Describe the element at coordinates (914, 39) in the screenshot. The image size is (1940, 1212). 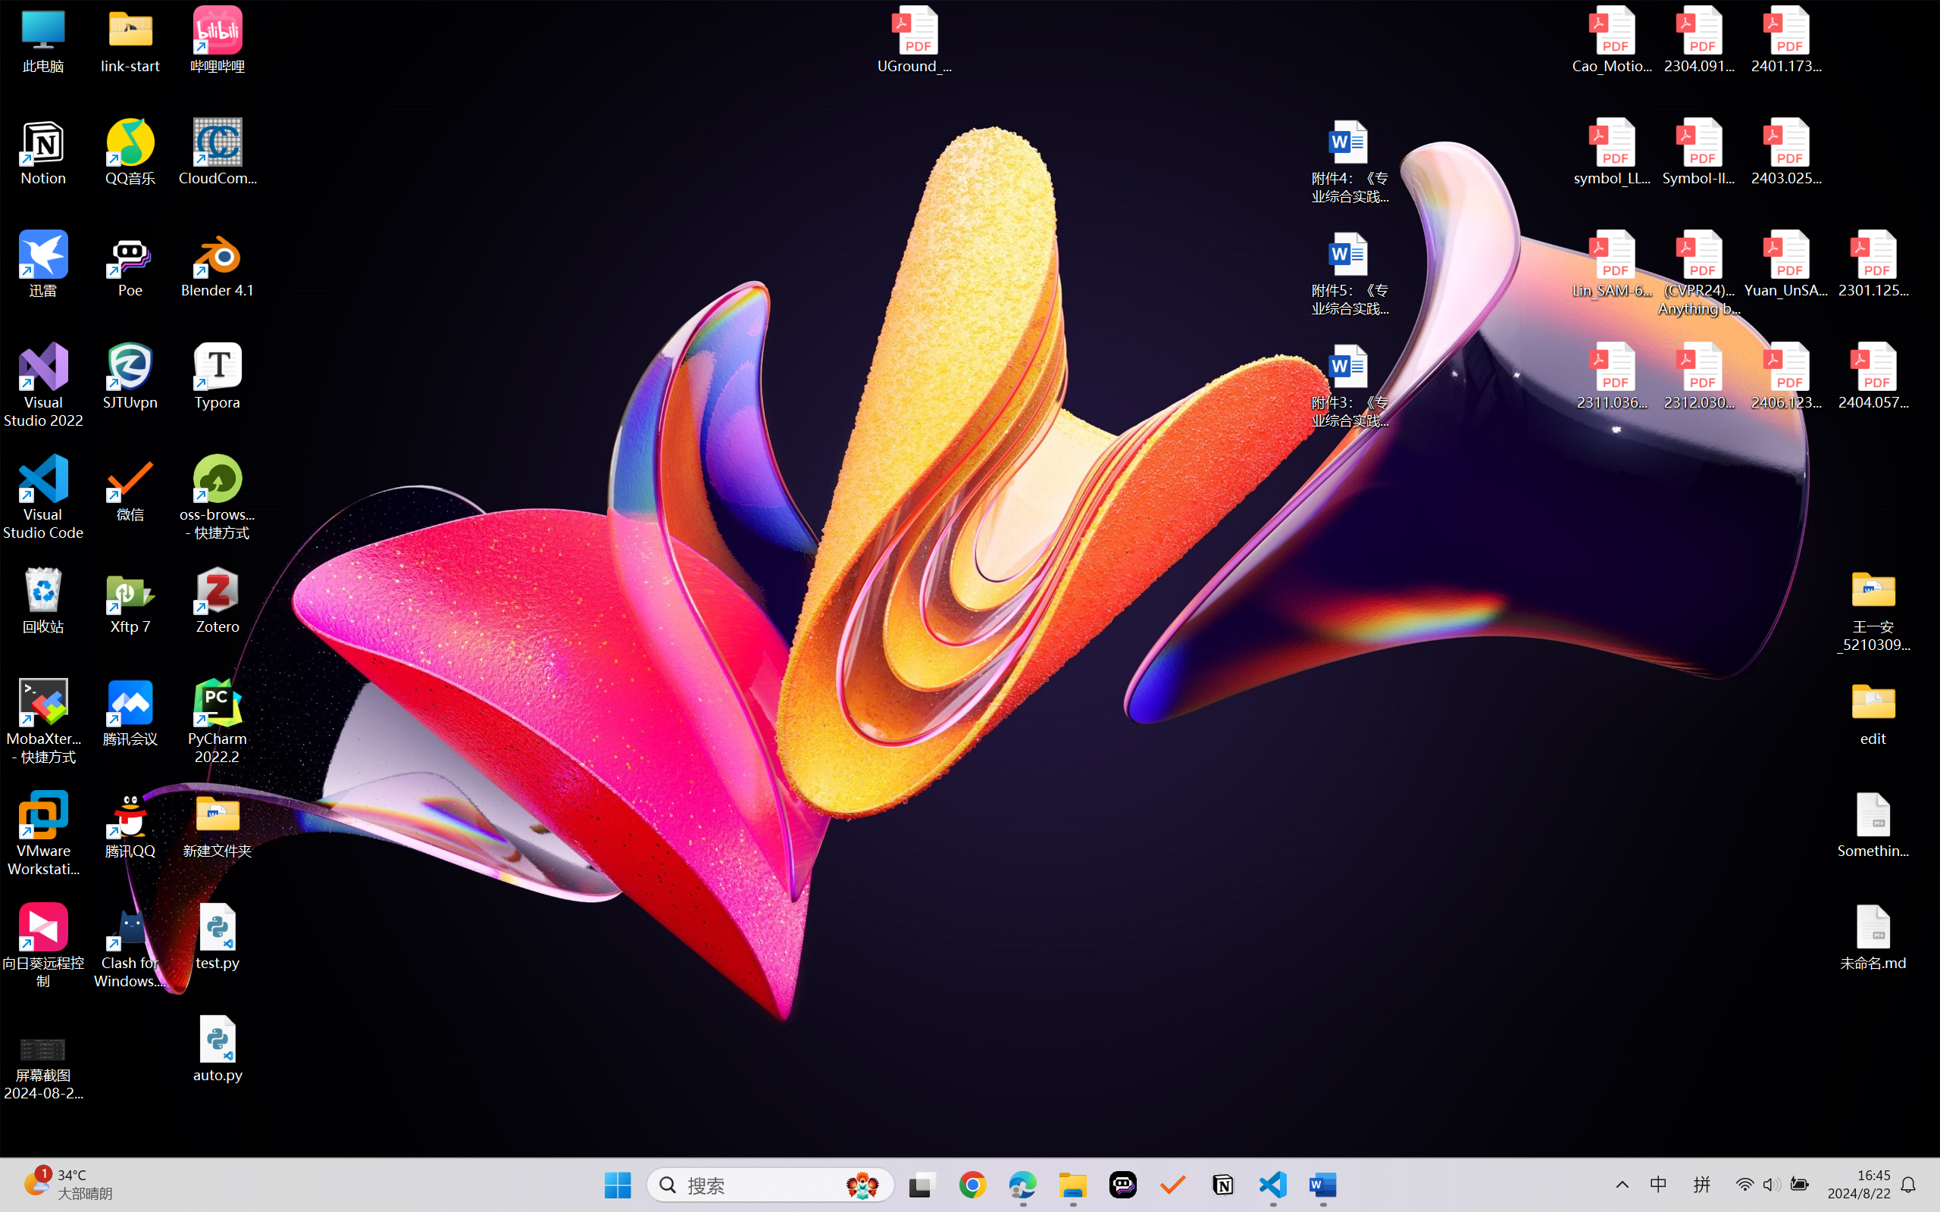
I see `UGround_paper.pdf` at that location.